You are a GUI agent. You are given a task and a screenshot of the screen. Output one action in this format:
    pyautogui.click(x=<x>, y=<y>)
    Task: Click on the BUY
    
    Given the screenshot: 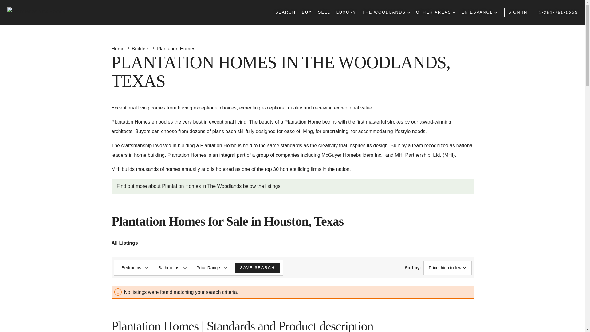 What is the action you would take?
    pyautogui.click(x=307, y=12)
    